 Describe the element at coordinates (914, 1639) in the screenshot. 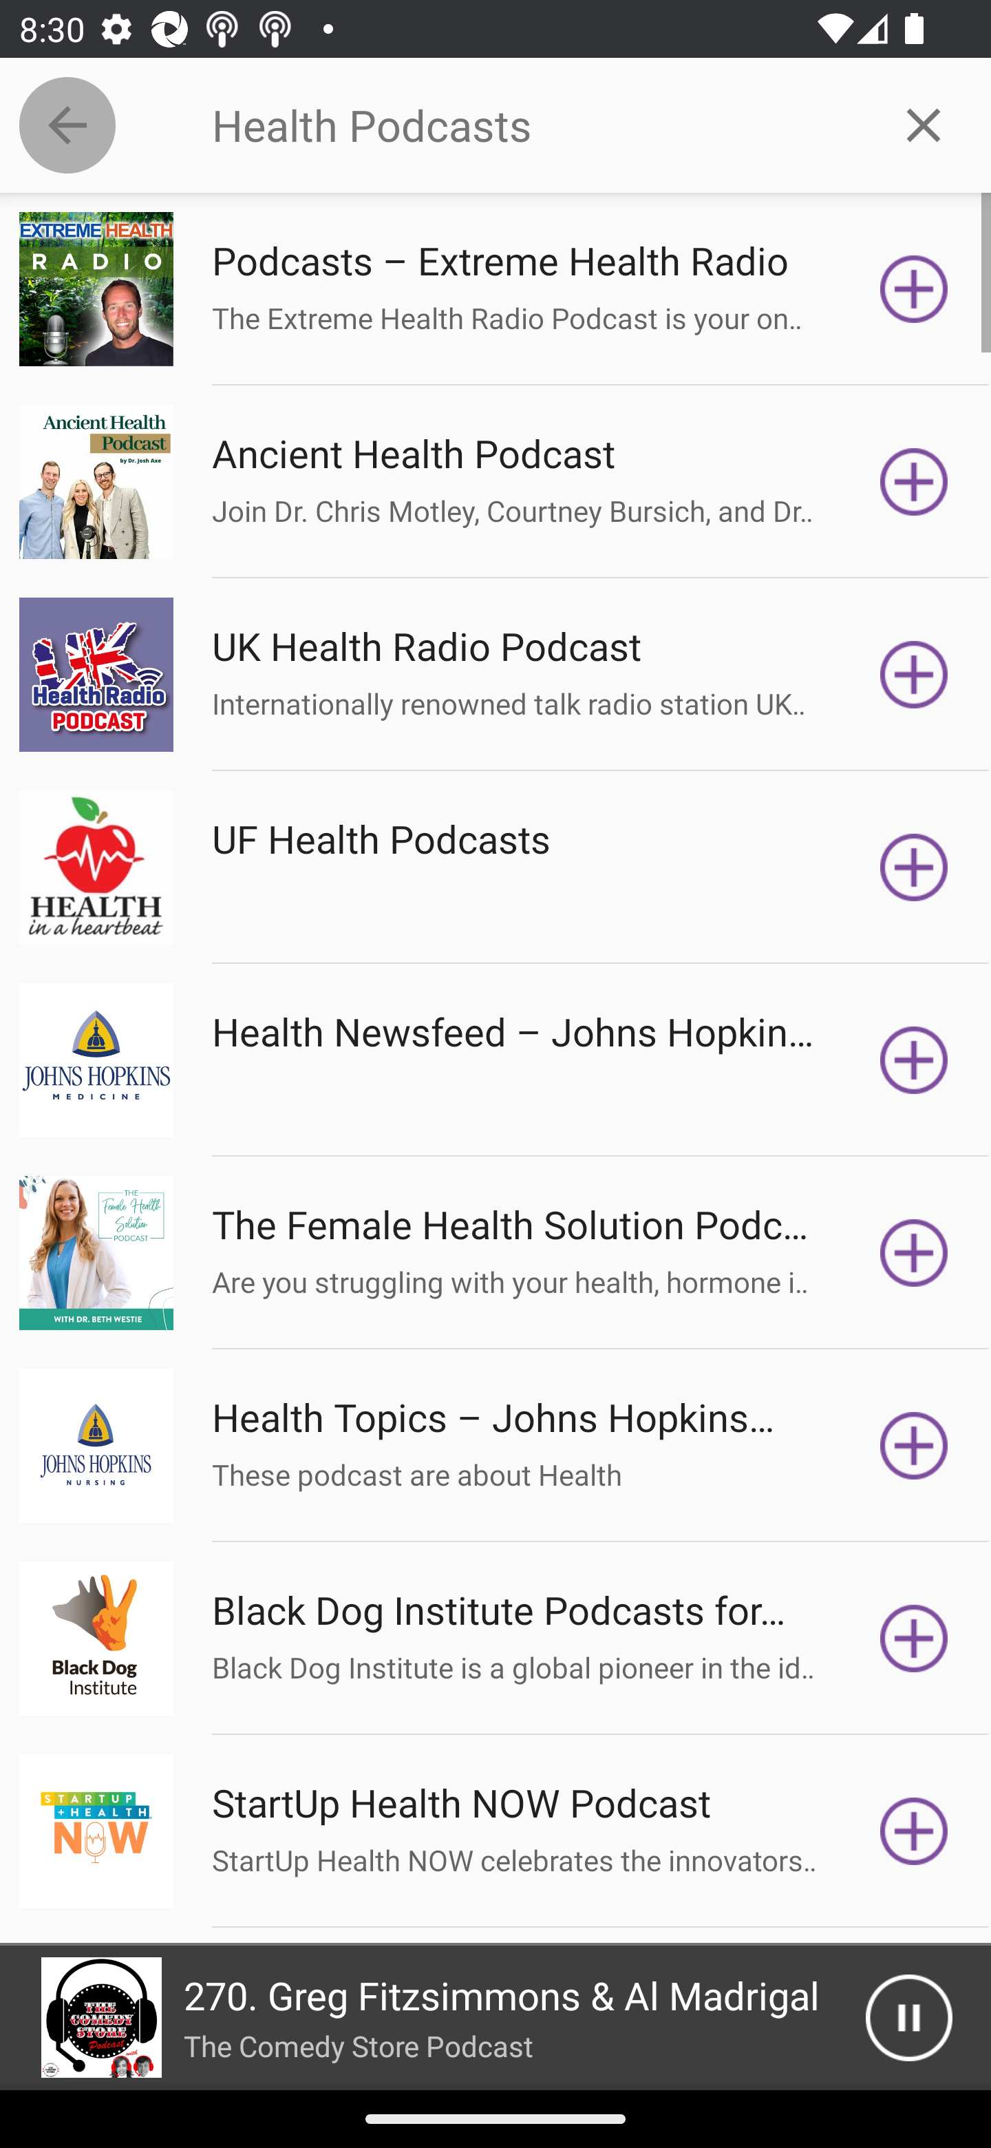

I see `Subscribe` at that location.